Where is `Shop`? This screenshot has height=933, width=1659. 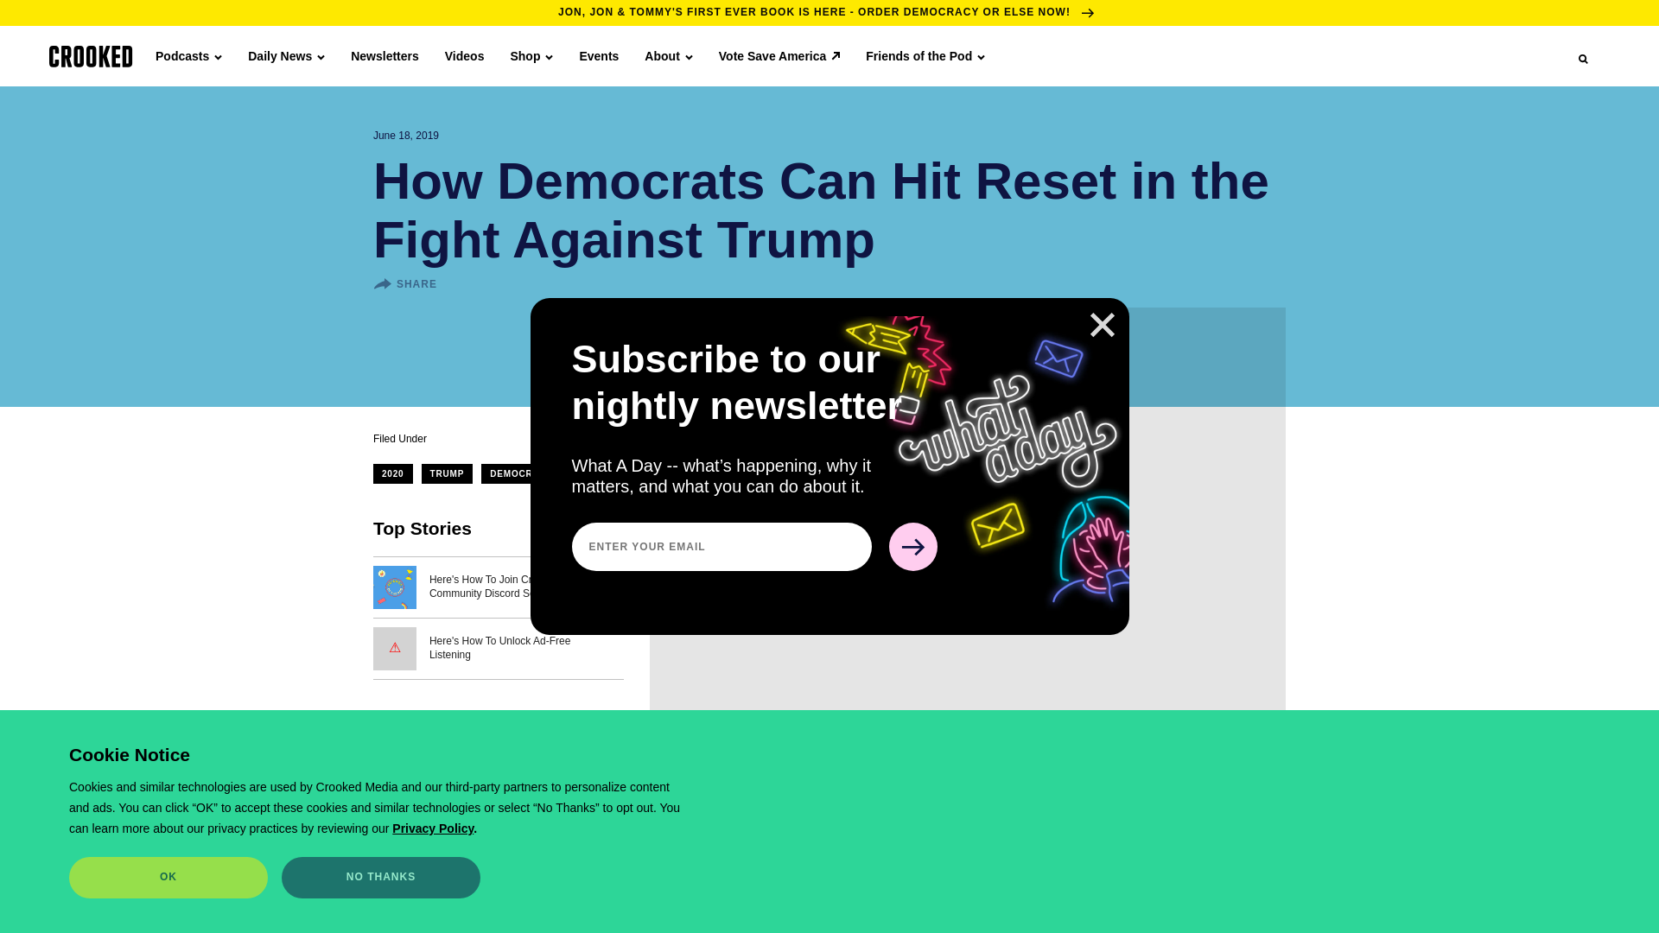
Shop is located at coordinates (531, 55).